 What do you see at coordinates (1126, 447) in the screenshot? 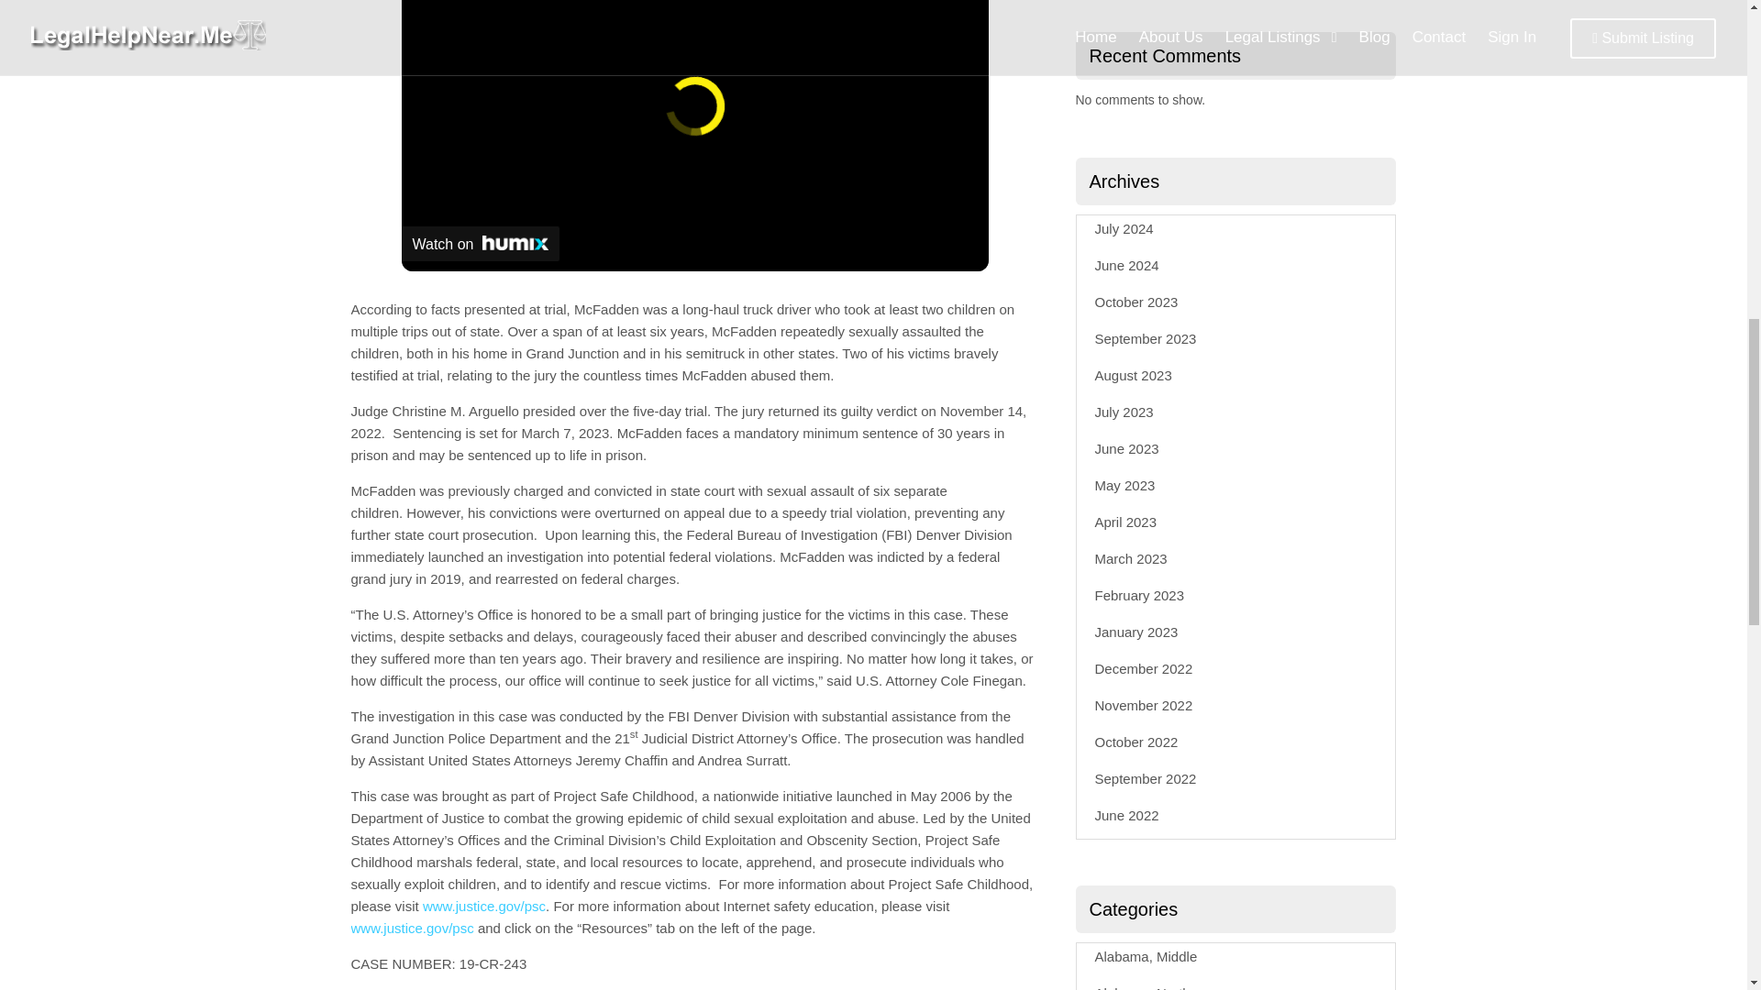
I see `June 2023` at bounding box center [1126, 447].